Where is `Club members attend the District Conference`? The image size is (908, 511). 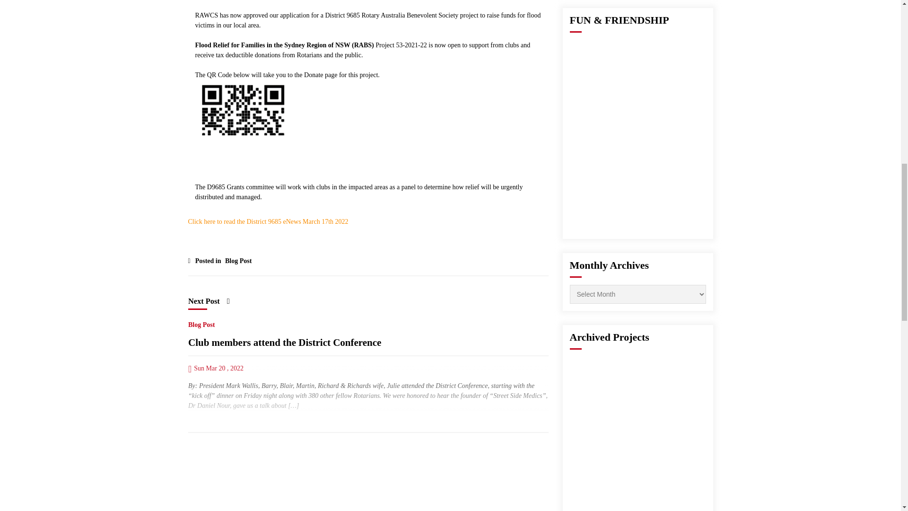 Club members attend the District Conference is located at coordinates (285, 343).